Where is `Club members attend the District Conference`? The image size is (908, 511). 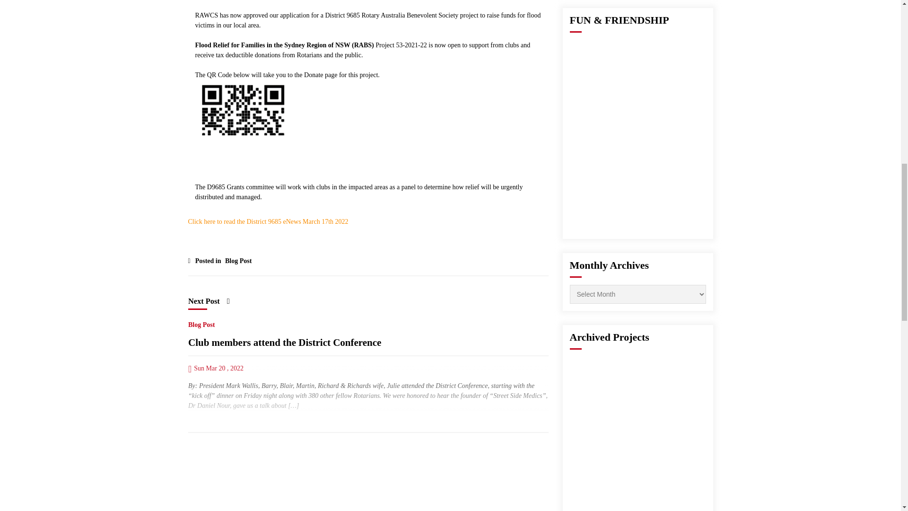 Club members attend the District Conference is located at coordinates (285, 343).